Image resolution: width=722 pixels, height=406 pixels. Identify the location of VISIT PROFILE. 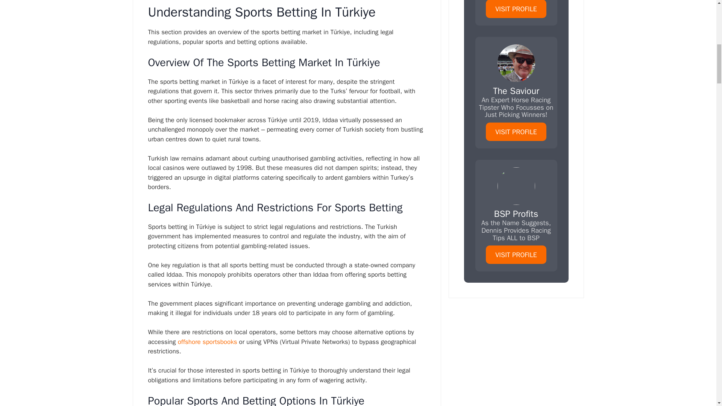
(516, 132).